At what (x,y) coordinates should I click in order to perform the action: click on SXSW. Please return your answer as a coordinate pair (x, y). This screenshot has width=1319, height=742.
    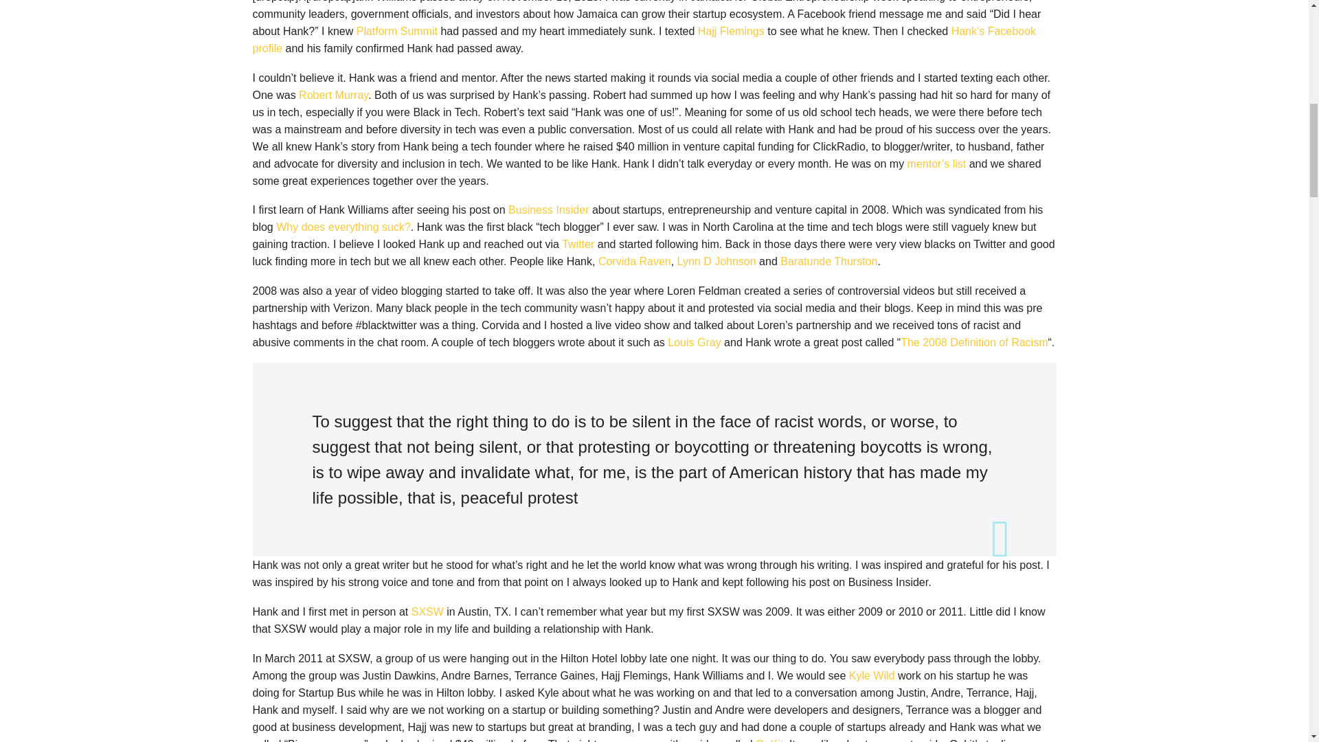
    Looking at the image, I should click on (427, 611).